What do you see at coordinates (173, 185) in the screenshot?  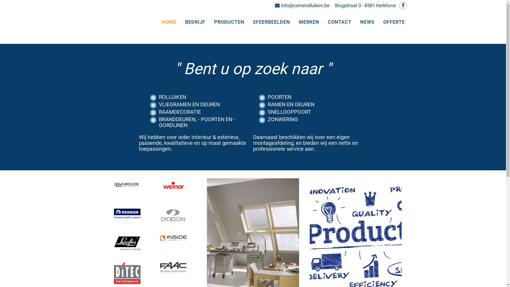 I see `Weinor` at bounding box center [173, 185].